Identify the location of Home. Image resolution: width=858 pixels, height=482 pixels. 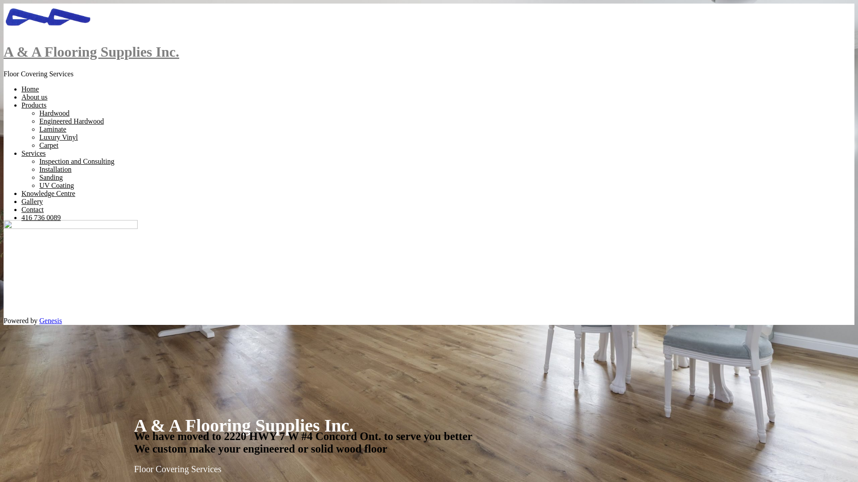
(30, 89).